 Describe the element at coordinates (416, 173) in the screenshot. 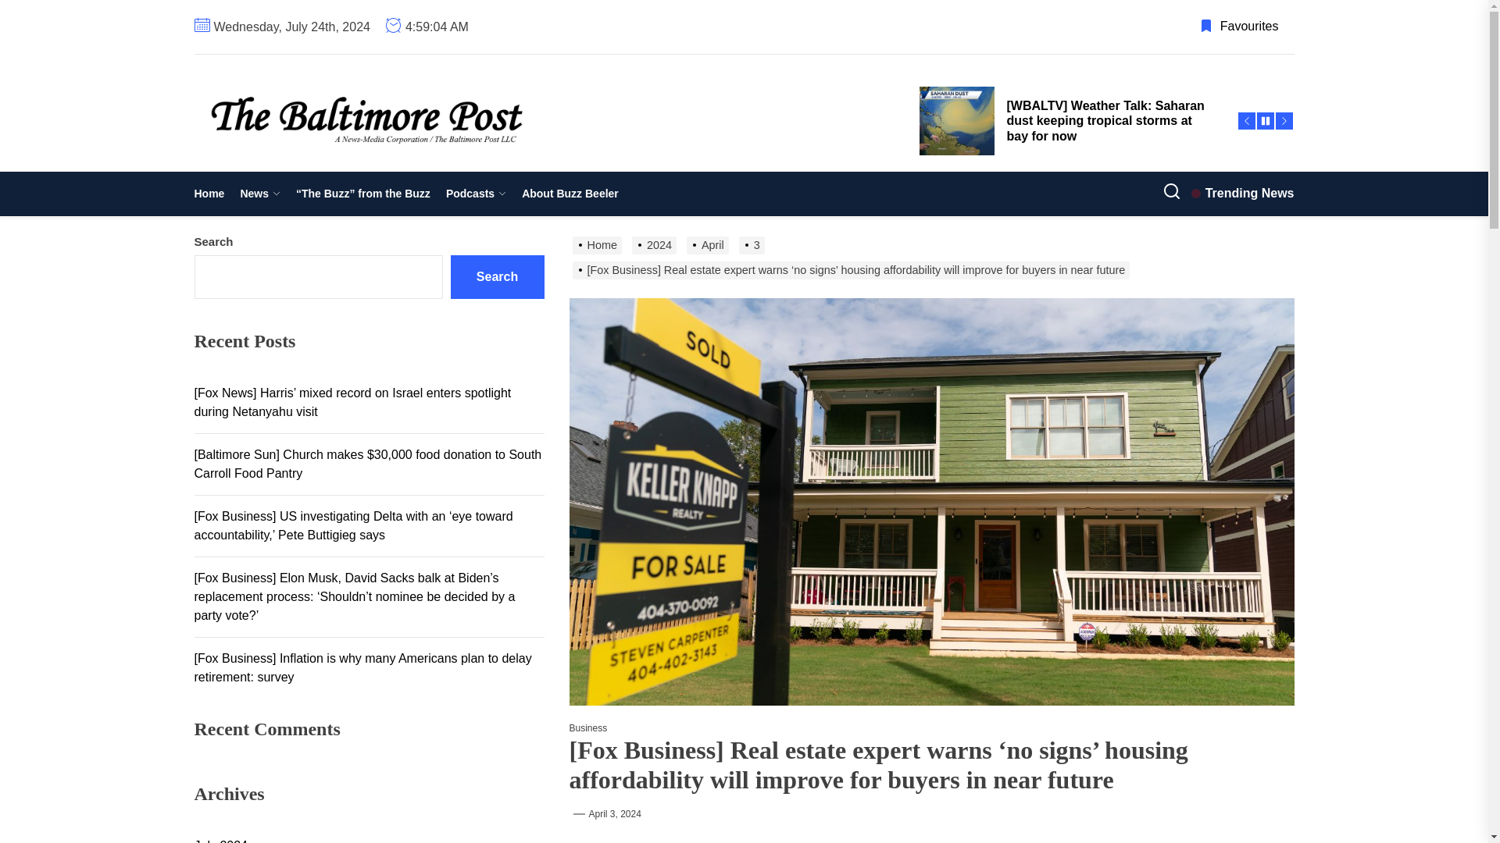

I see `THE BALTIMORE POST` at that location.